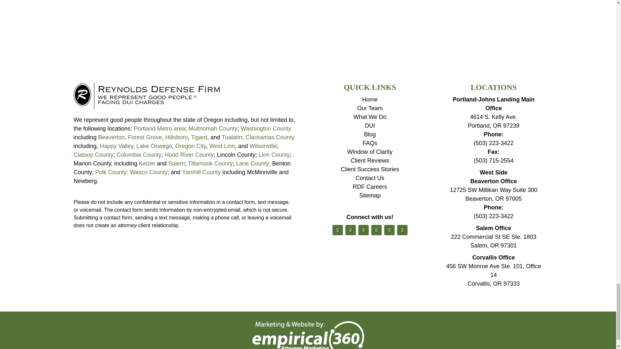 The height and width of the screenshot is (349, 621). What do you see at coordinates (351, 230) in the screenshot?
I see `Follow on X` at bounding box center [351, 230].